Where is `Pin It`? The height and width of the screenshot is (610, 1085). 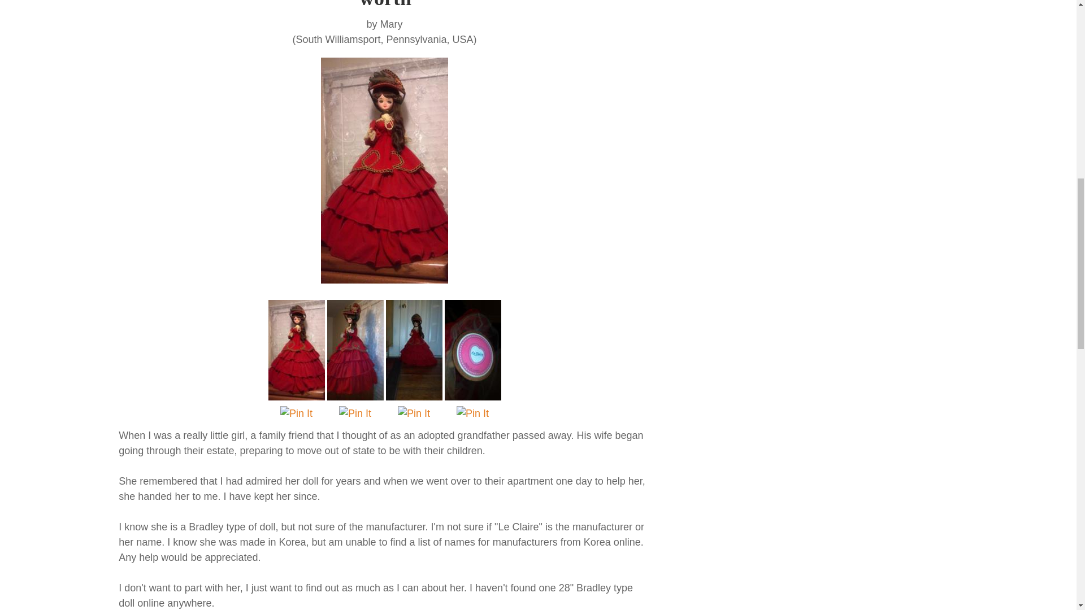 Pin It is located at coordinates (472, 413).